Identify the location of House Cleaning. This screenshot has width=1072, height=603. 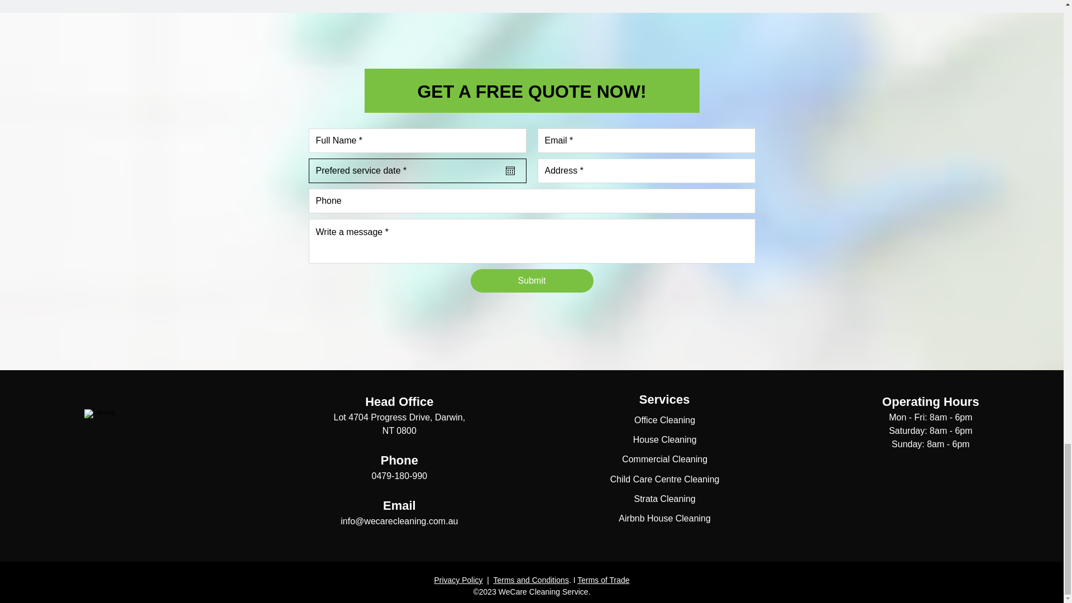
(665, 439).